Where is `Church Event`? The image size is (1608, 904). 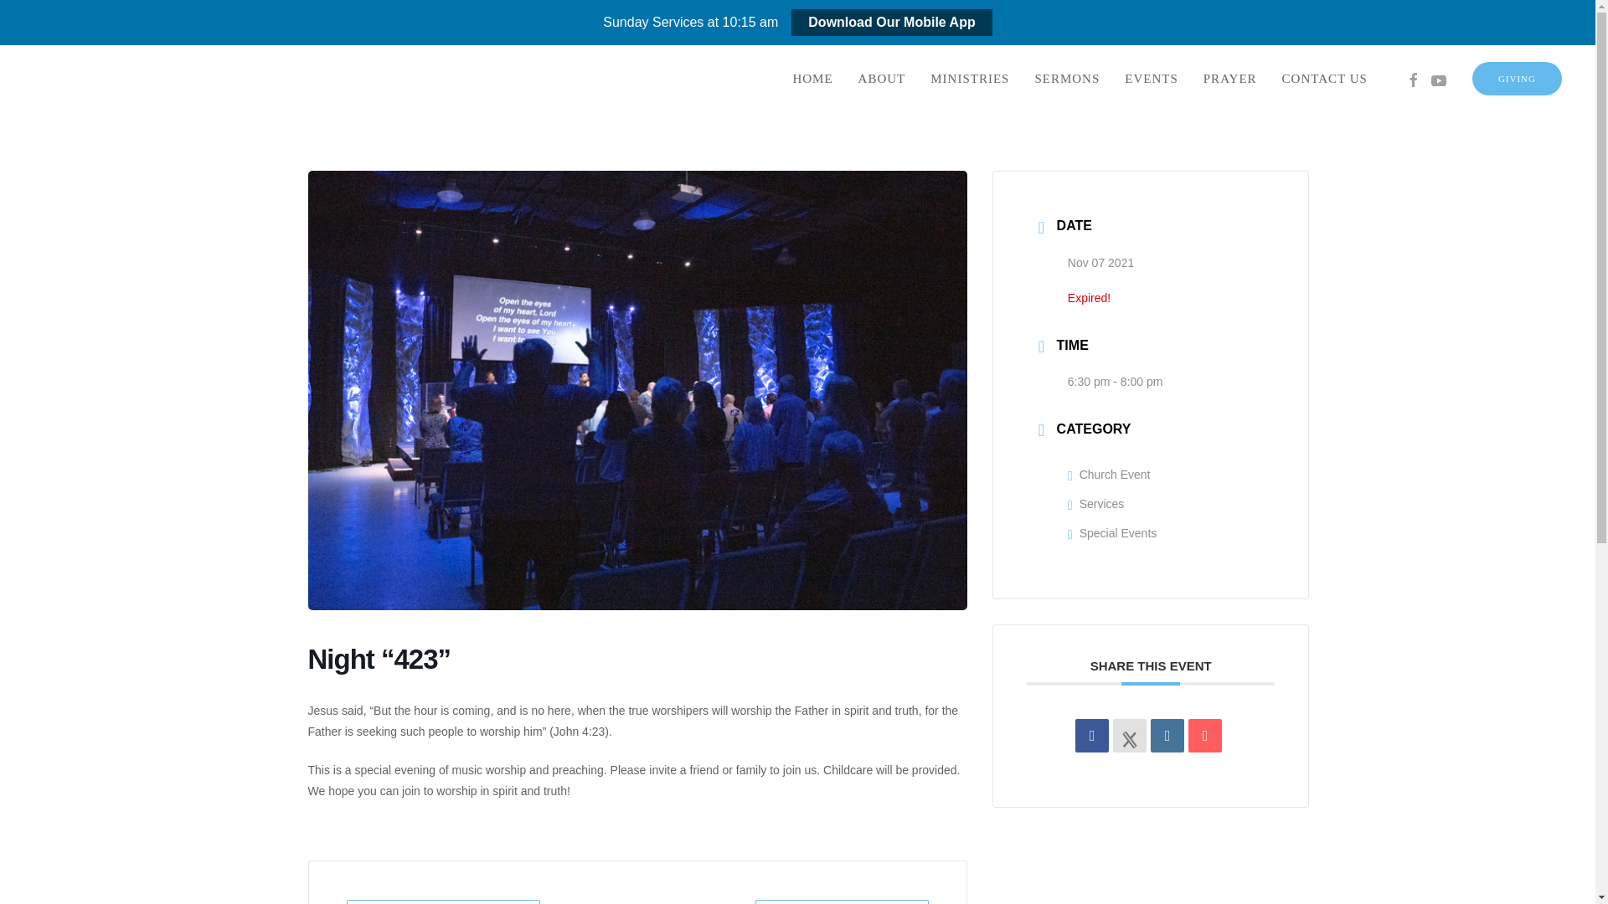 Church Event is located at coordinates (1109, 474).